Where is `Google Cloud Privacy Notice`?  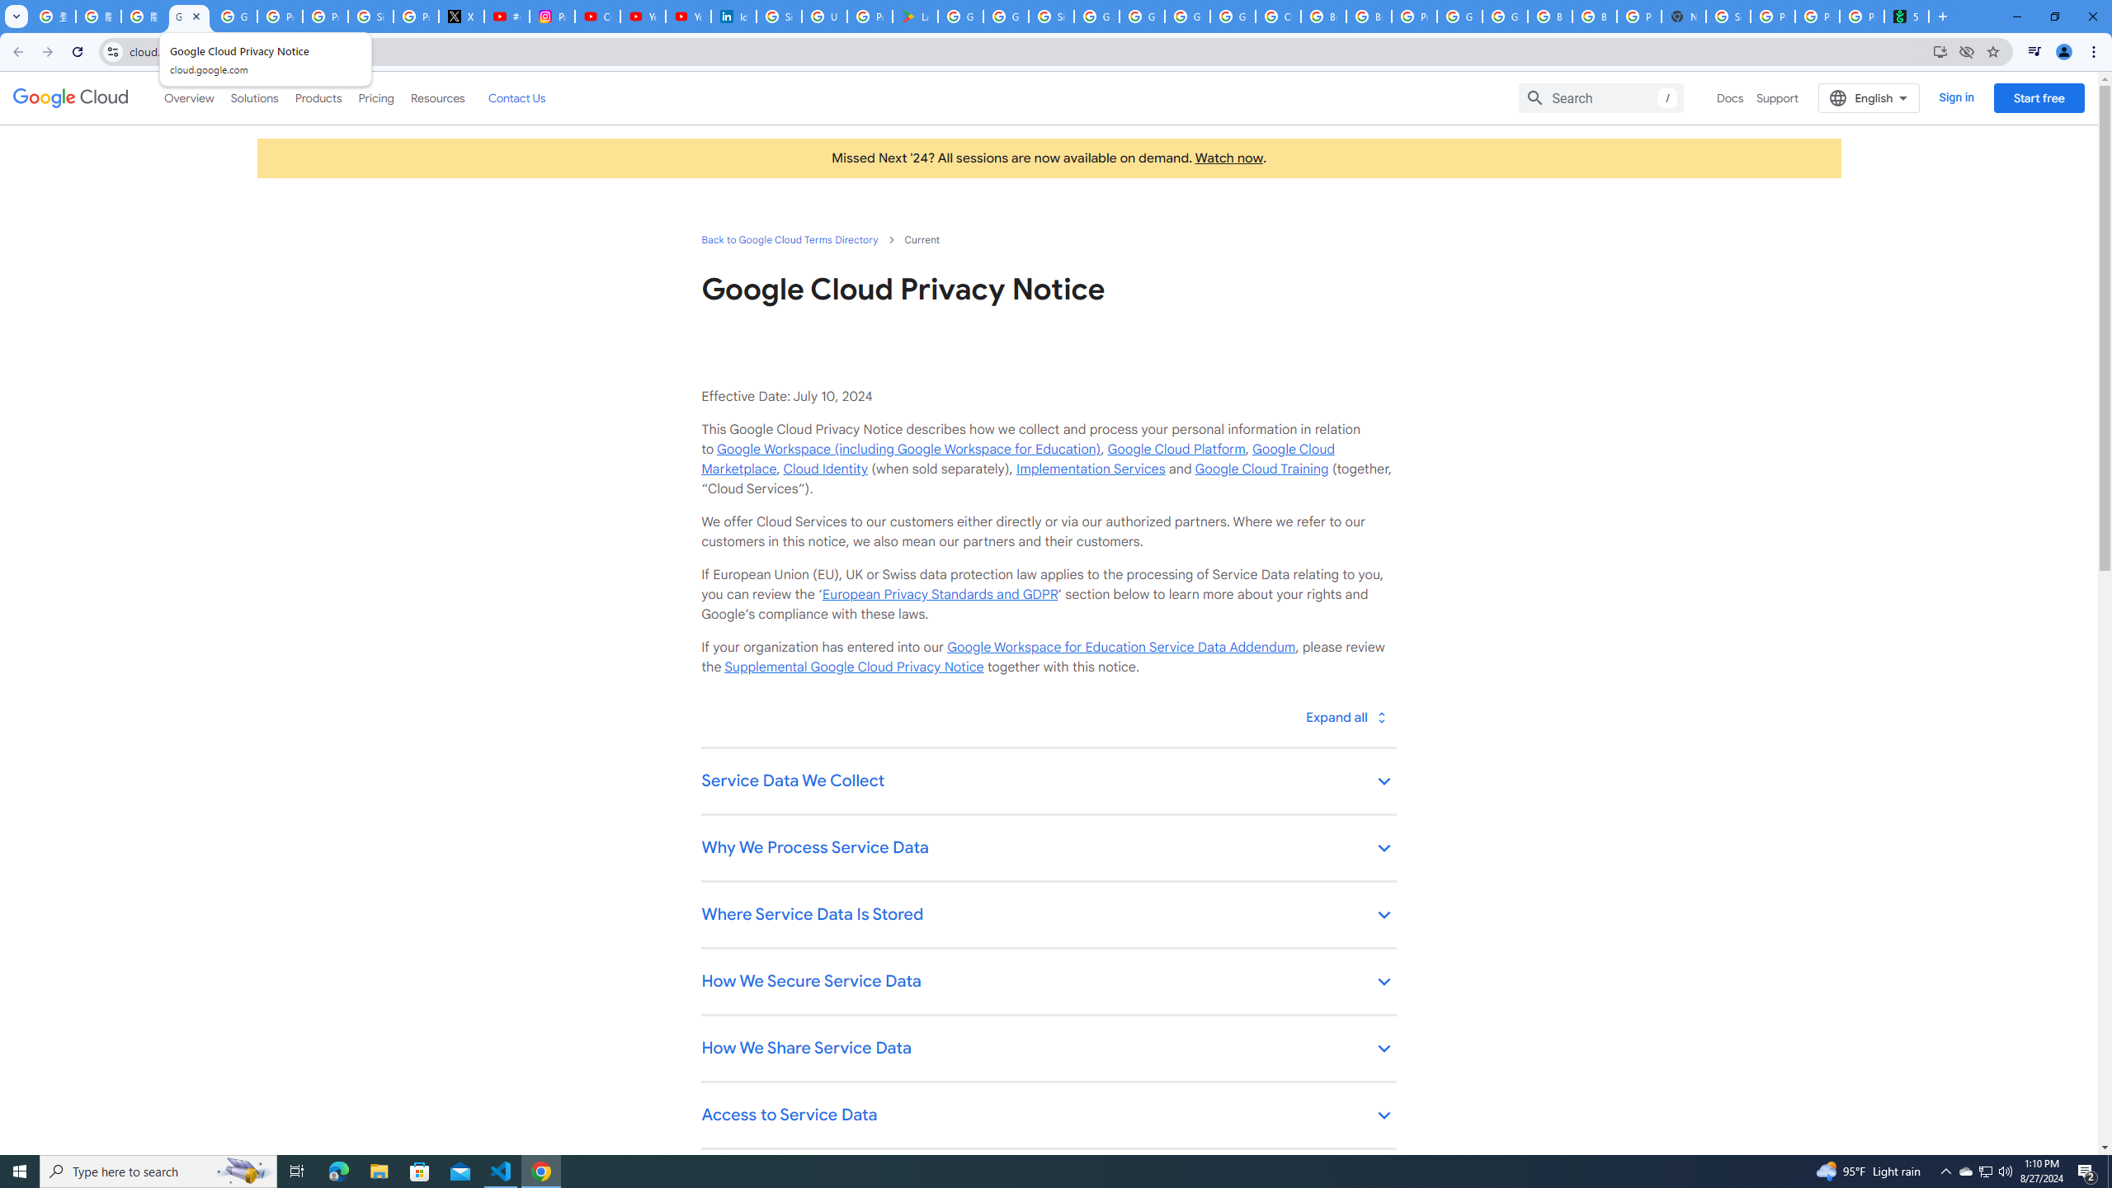 Google Cloud Privacy Notice is located at coordinates (189, 16).